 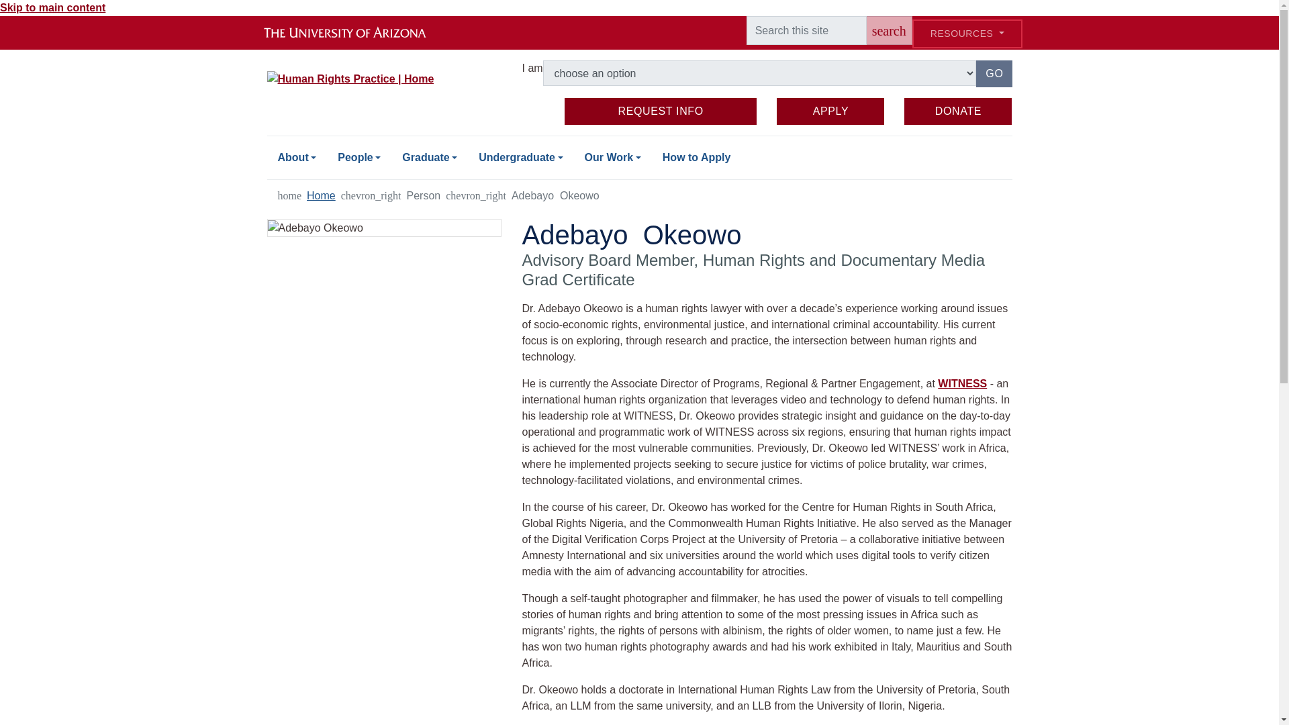 What do you see at coordinates (297, 157) in the screenshot?
I see `About` at bounding box center [297, 157].